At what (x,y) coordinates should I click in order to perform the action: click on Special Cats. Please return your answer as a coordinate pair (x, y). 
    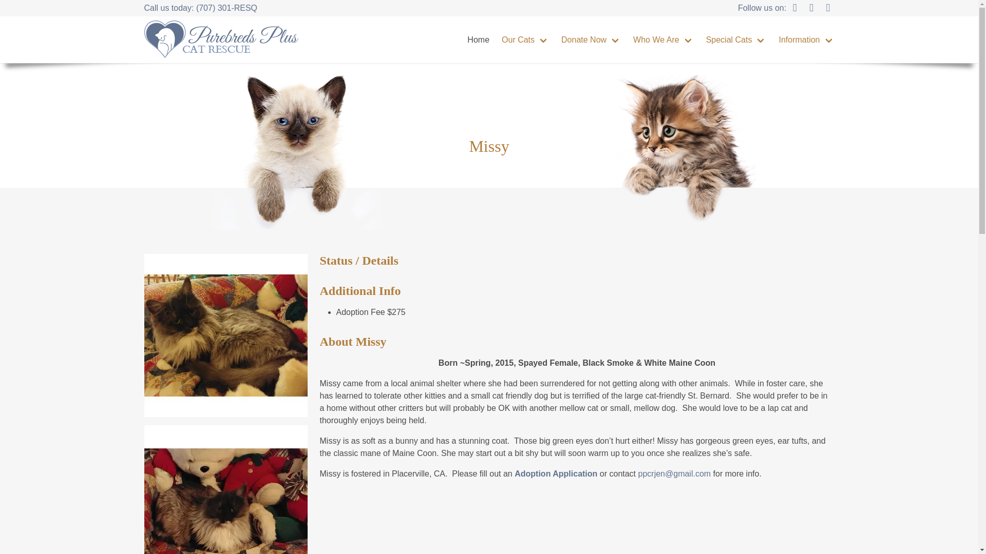
    Looking at the image, I should click on (736, 40).